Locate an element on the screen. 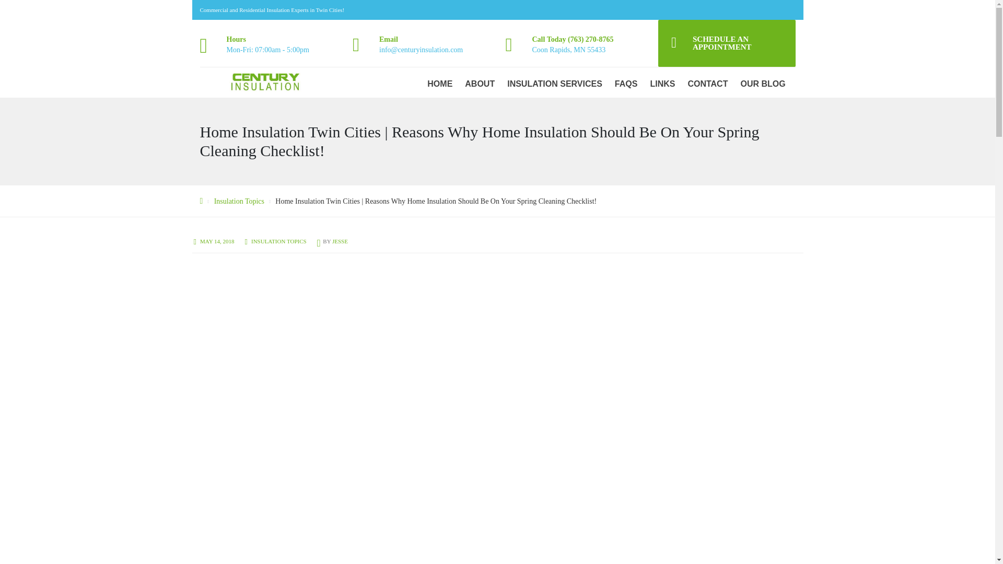 The width and height of the screenshot is (1003, 564). Email is located at coordinates (389, 40).